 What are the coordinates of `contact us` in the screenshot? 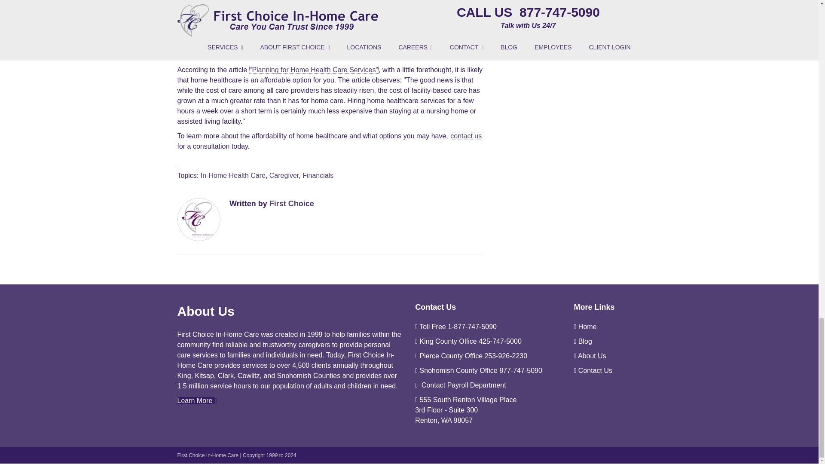 It's located at (466, 136).